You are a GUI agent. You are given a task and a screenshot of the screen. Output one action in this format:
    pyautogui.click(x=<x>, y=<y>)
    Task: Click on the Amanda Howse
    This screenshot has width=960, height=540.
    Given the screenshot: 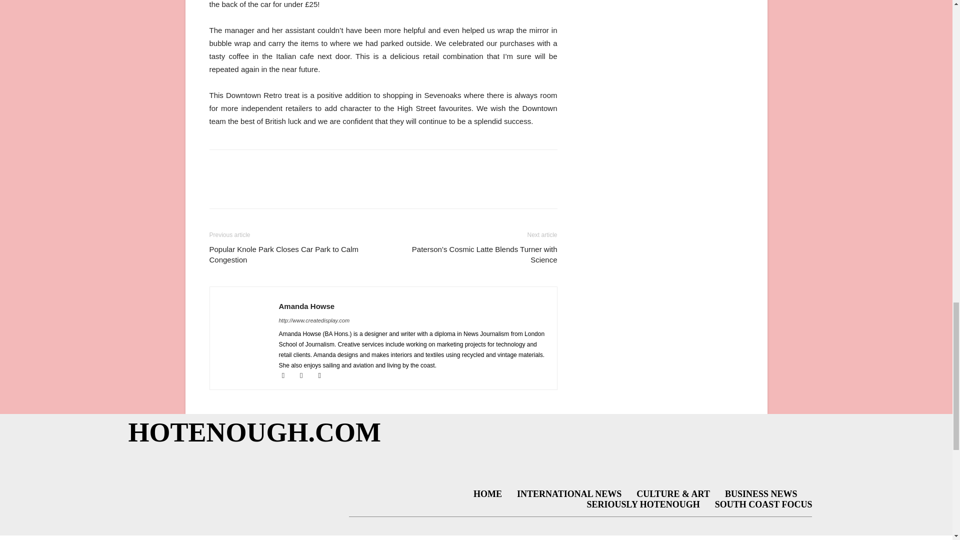 What is the action you would take?
    pyautogui.click(x=307, y=306)
    